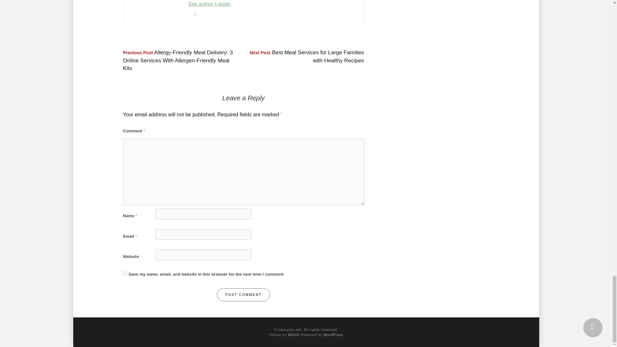 This screenshot has width=617, height=347. I want to click on MOOZ, so click(294, 334).